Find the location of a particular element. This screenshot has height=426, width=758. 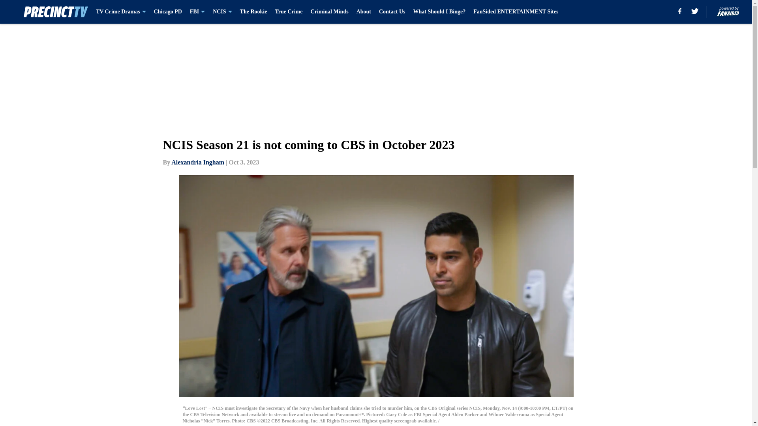

FanSided ENTERTAINMENT Sites is located at coordinates (516, 12).